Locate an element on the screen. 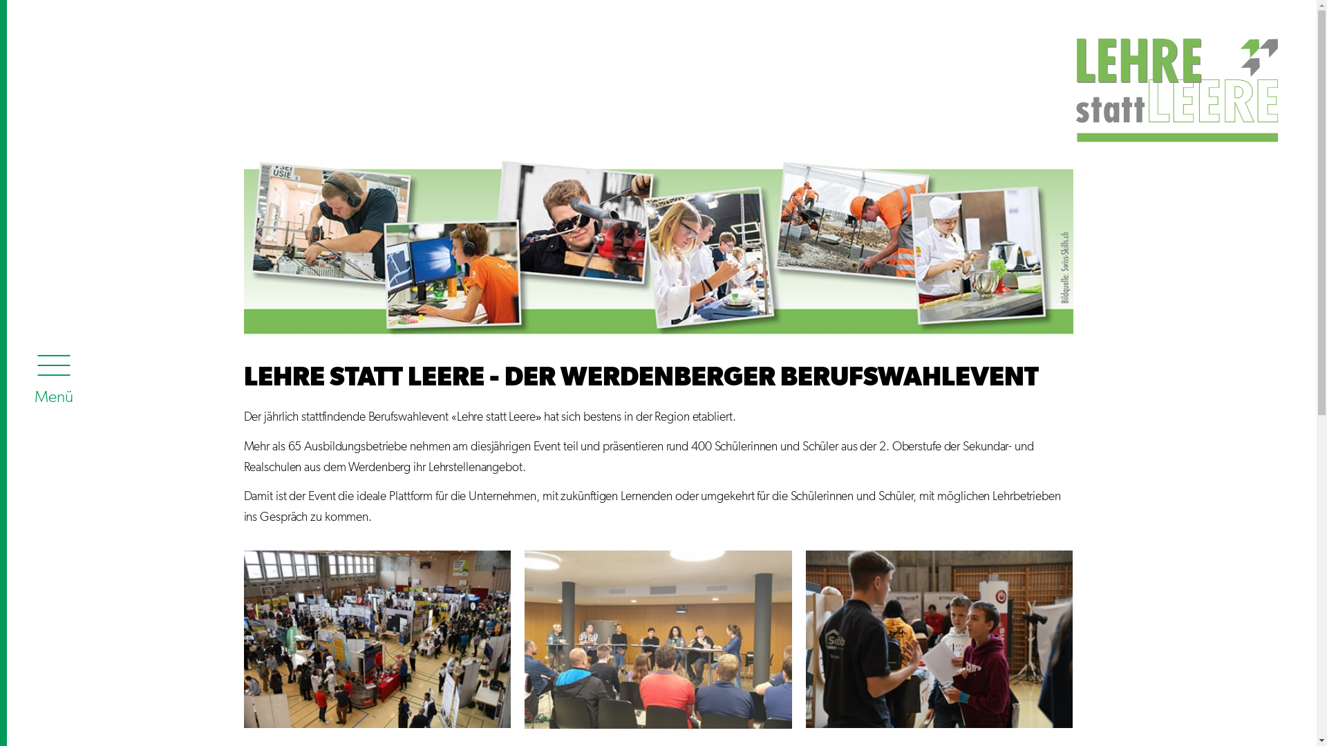 The image size is (1327, 746). Bild02_BWE_LsL_2022 is located at coordinates (940, 640).